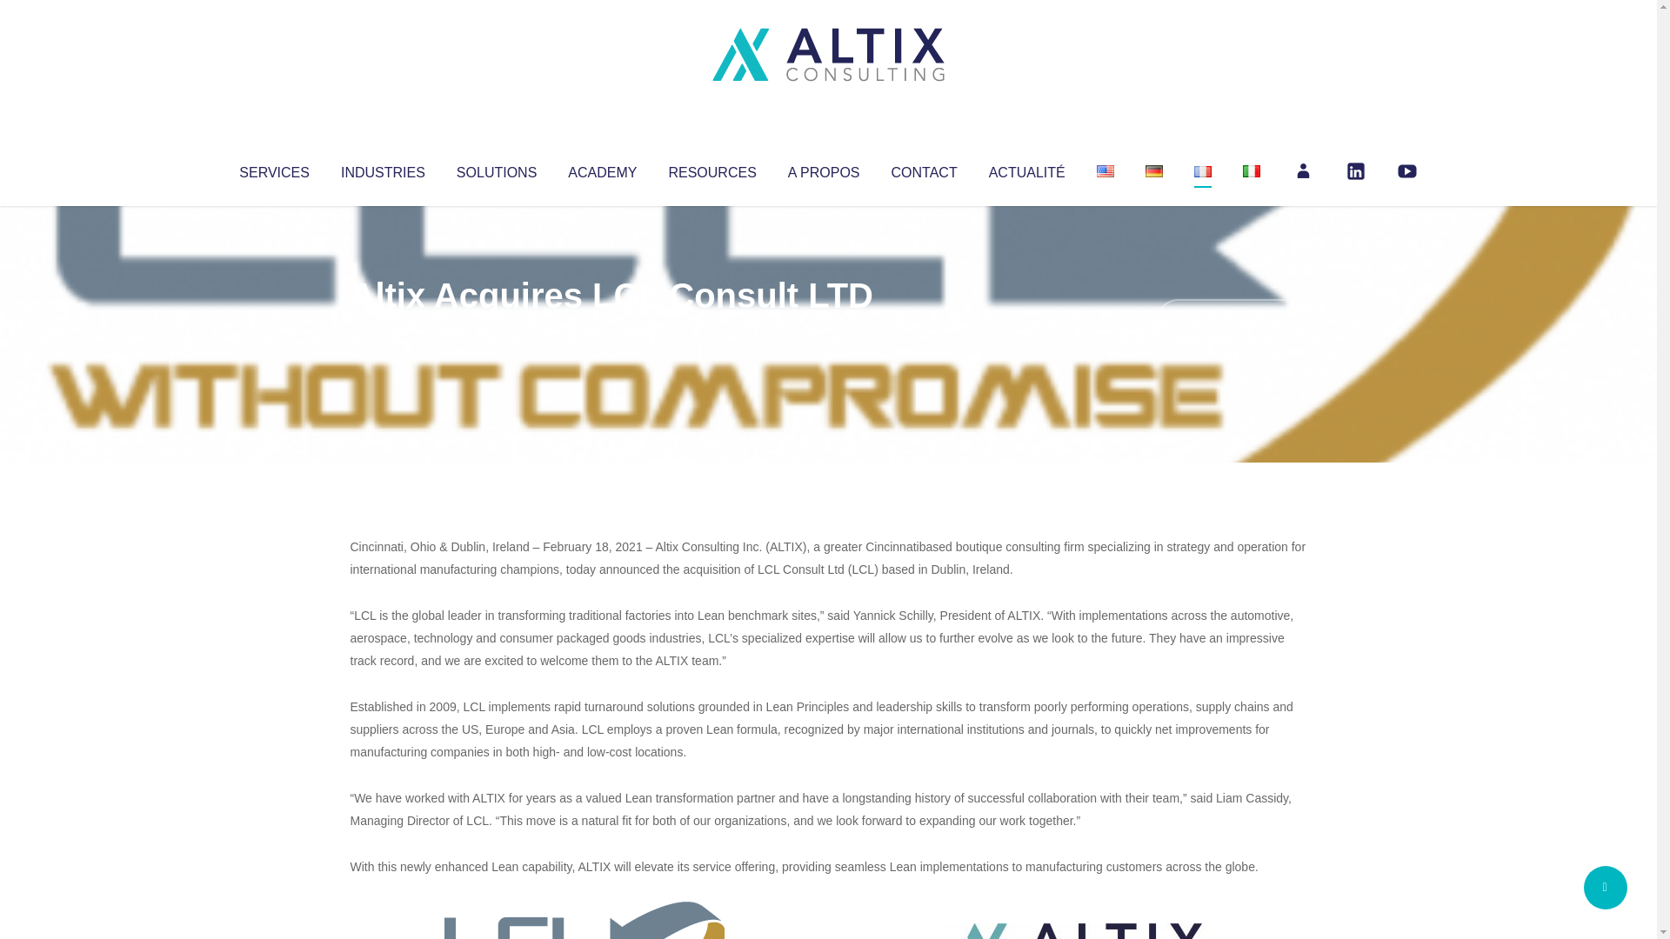 This screenshot has width=1670, height=939. Describe the element at coordinates (383, 169) in the screenshot. I see `INDUSTRIES` at that location.